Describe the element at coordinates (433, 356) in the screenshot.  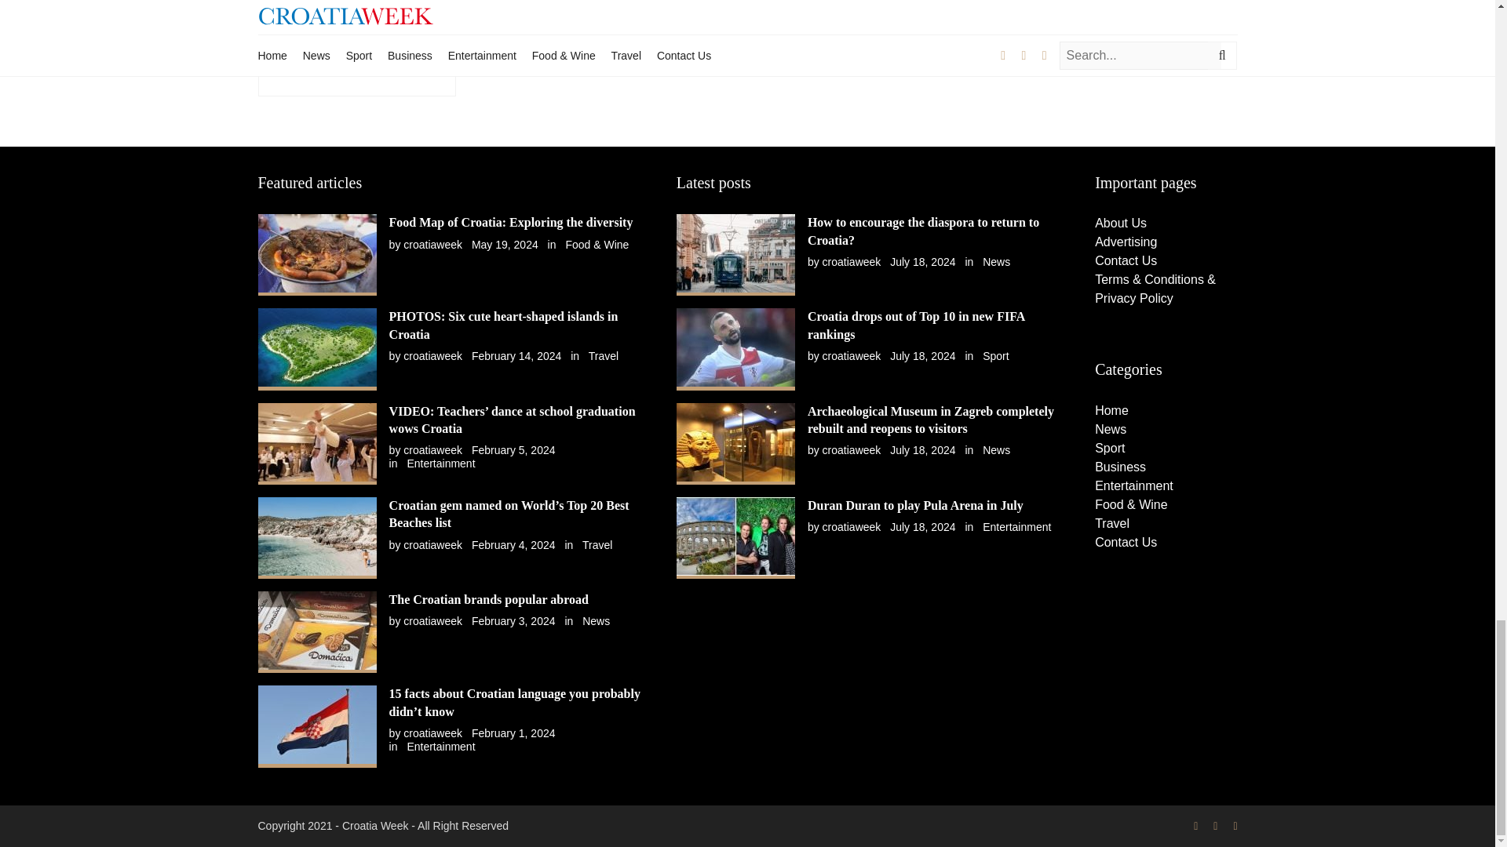
I see `croatiaweek` at that location.